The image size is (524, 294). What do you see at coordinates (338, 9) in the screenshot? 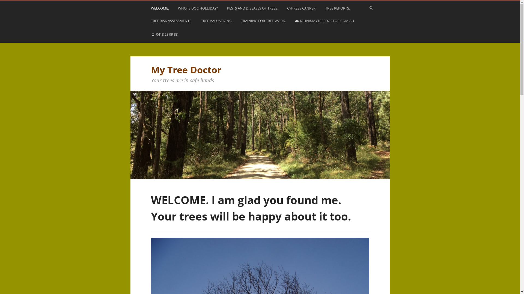
I see `TREE REPORTS.` at bounding box center [338, 9].